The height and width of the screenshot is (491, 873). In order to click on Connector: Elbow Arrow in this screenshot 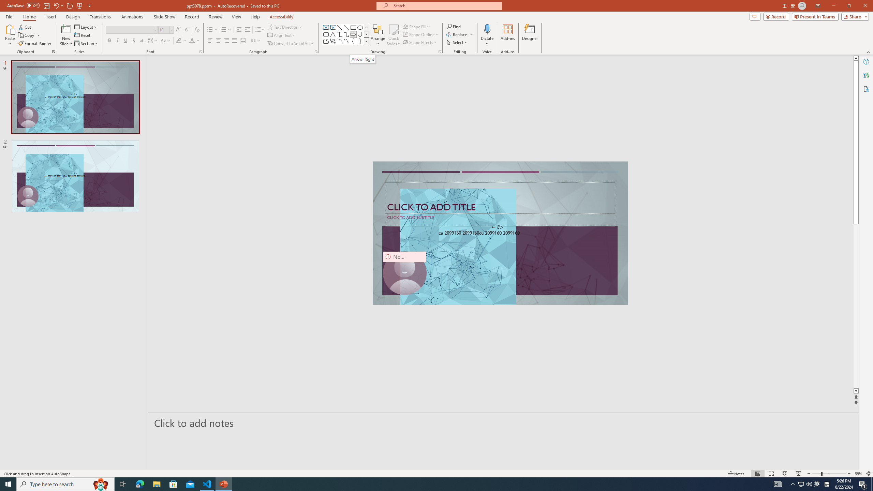, I will do `click(346, 34)`.